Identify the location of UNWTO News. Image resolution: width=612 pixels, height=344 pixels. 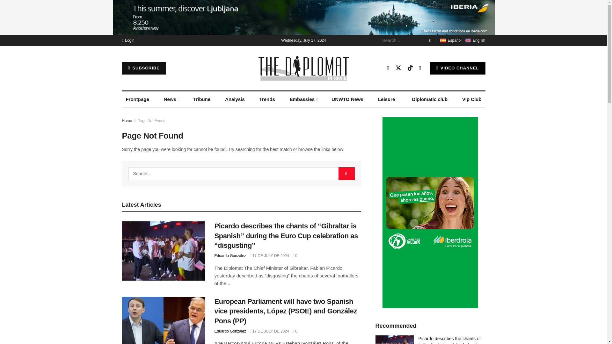
(347, 99).